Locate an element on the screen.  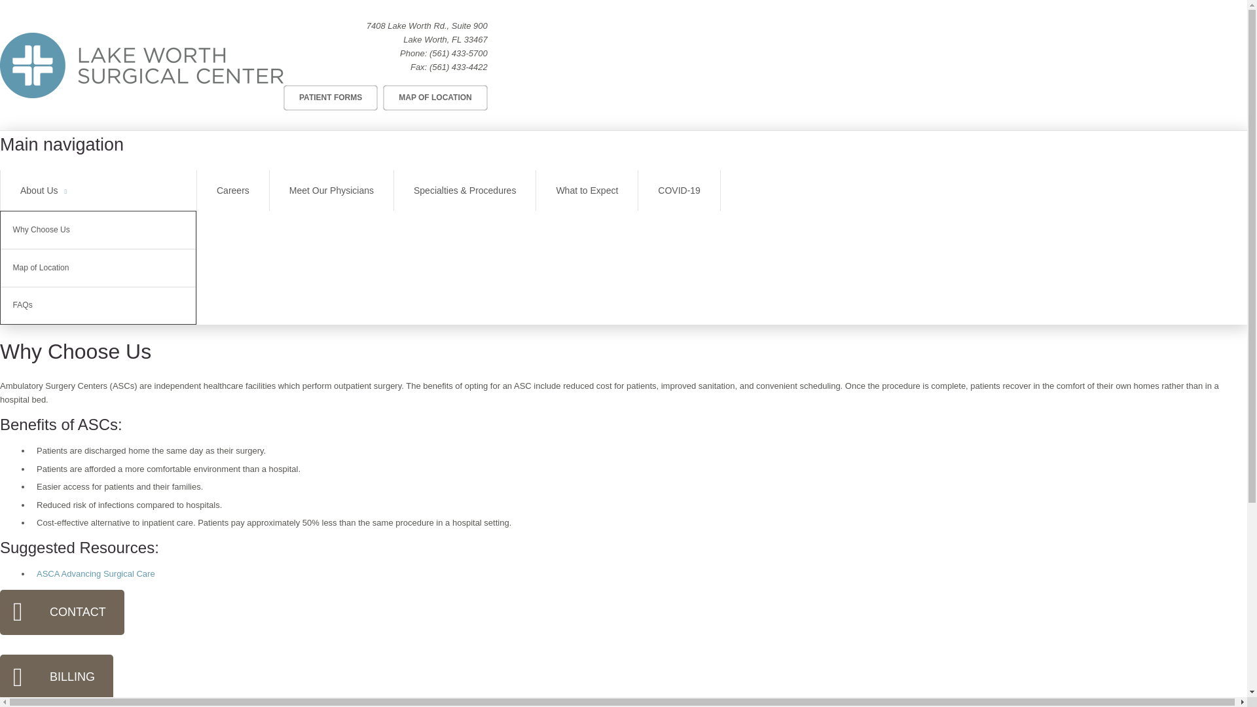
CONTACT is located at coordinates (62, 611).